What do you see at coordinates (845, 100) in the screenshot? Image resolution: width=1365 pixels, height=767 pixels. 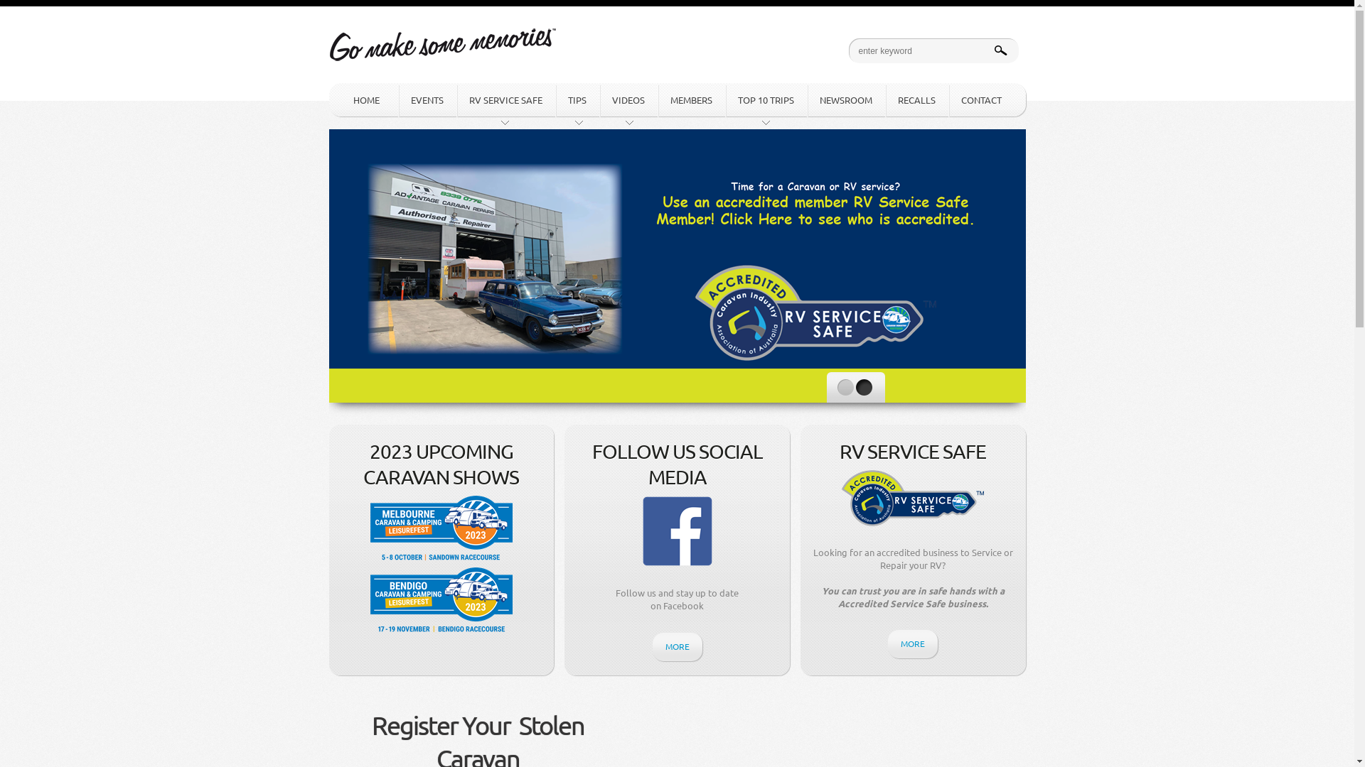 I see `NEWSROOM` at bounding box center [845, 100].